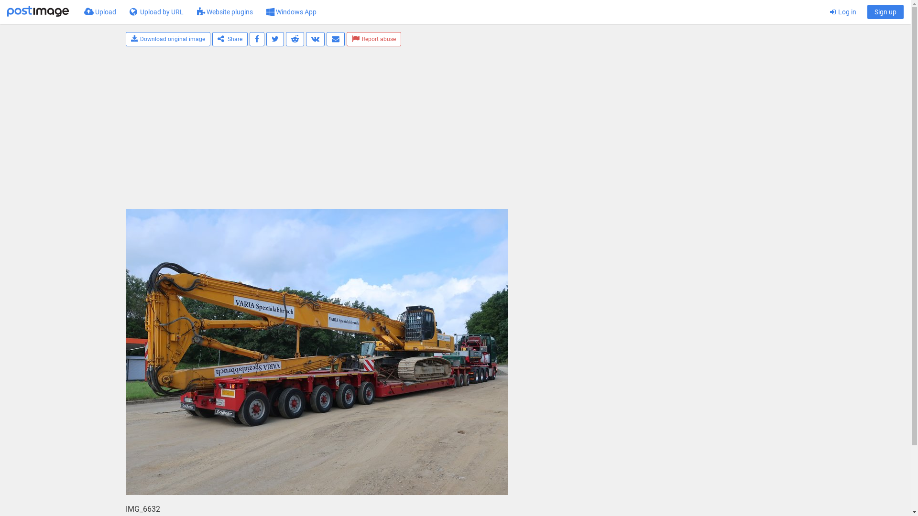  I want to click on Advertisement, so click(737, 199).